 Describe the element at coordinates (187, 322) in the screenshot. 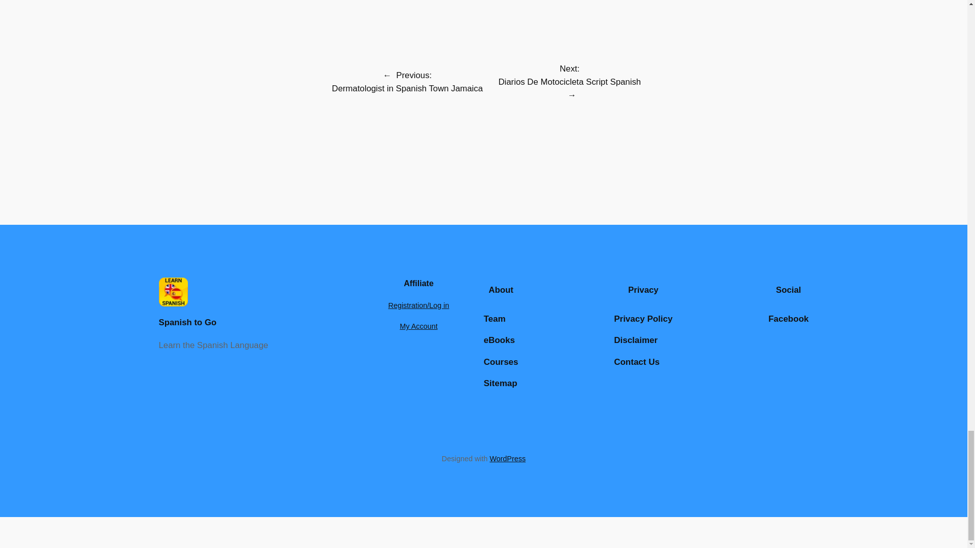

I see `Spanish to Go` at that location.